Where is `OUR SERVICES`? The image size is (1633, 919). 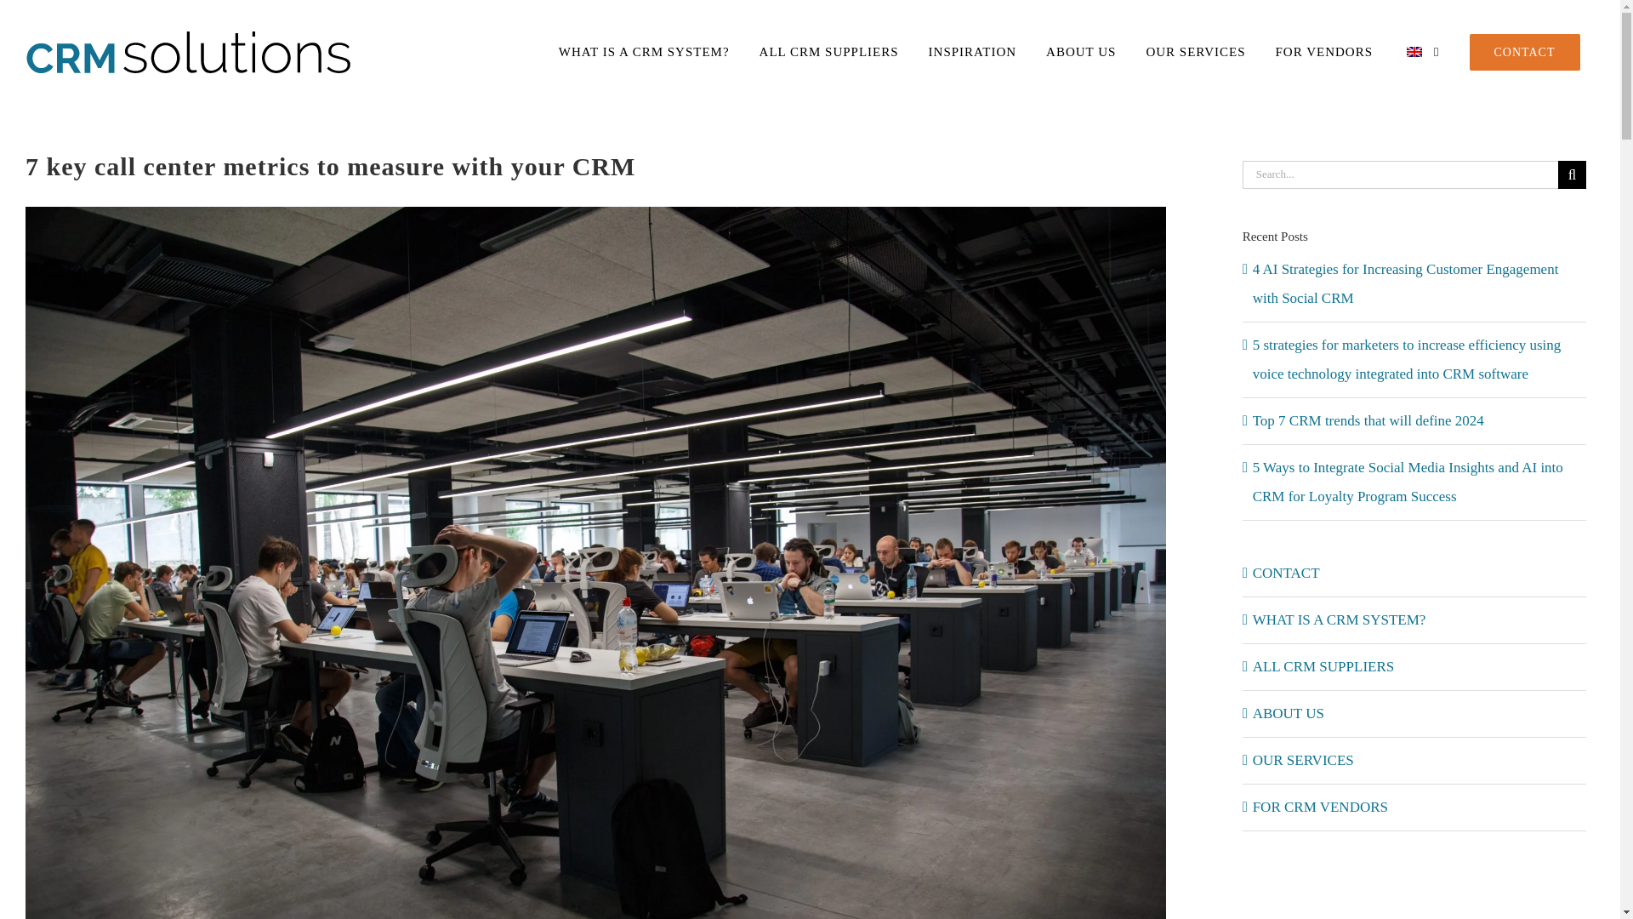 OUR SERVICES is located at coordinates (1196, 52).